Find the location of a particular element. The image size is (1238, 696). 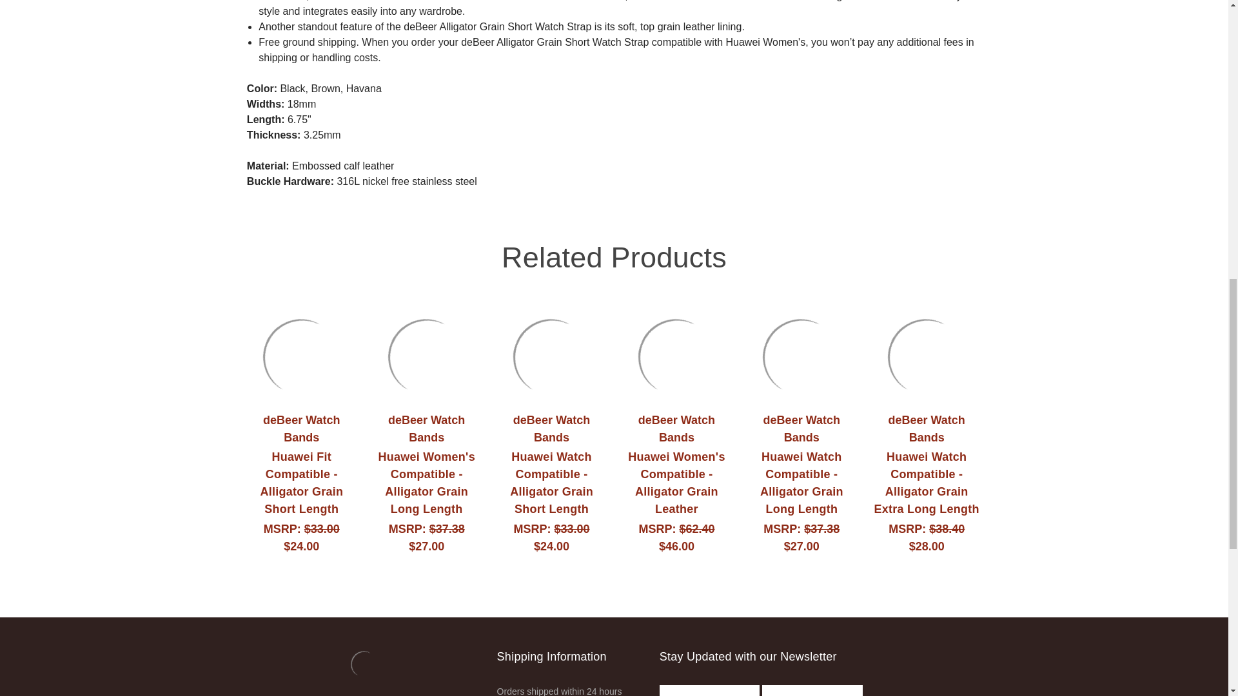

alligator grain replacement watch band is located at coordinates (677, 357).